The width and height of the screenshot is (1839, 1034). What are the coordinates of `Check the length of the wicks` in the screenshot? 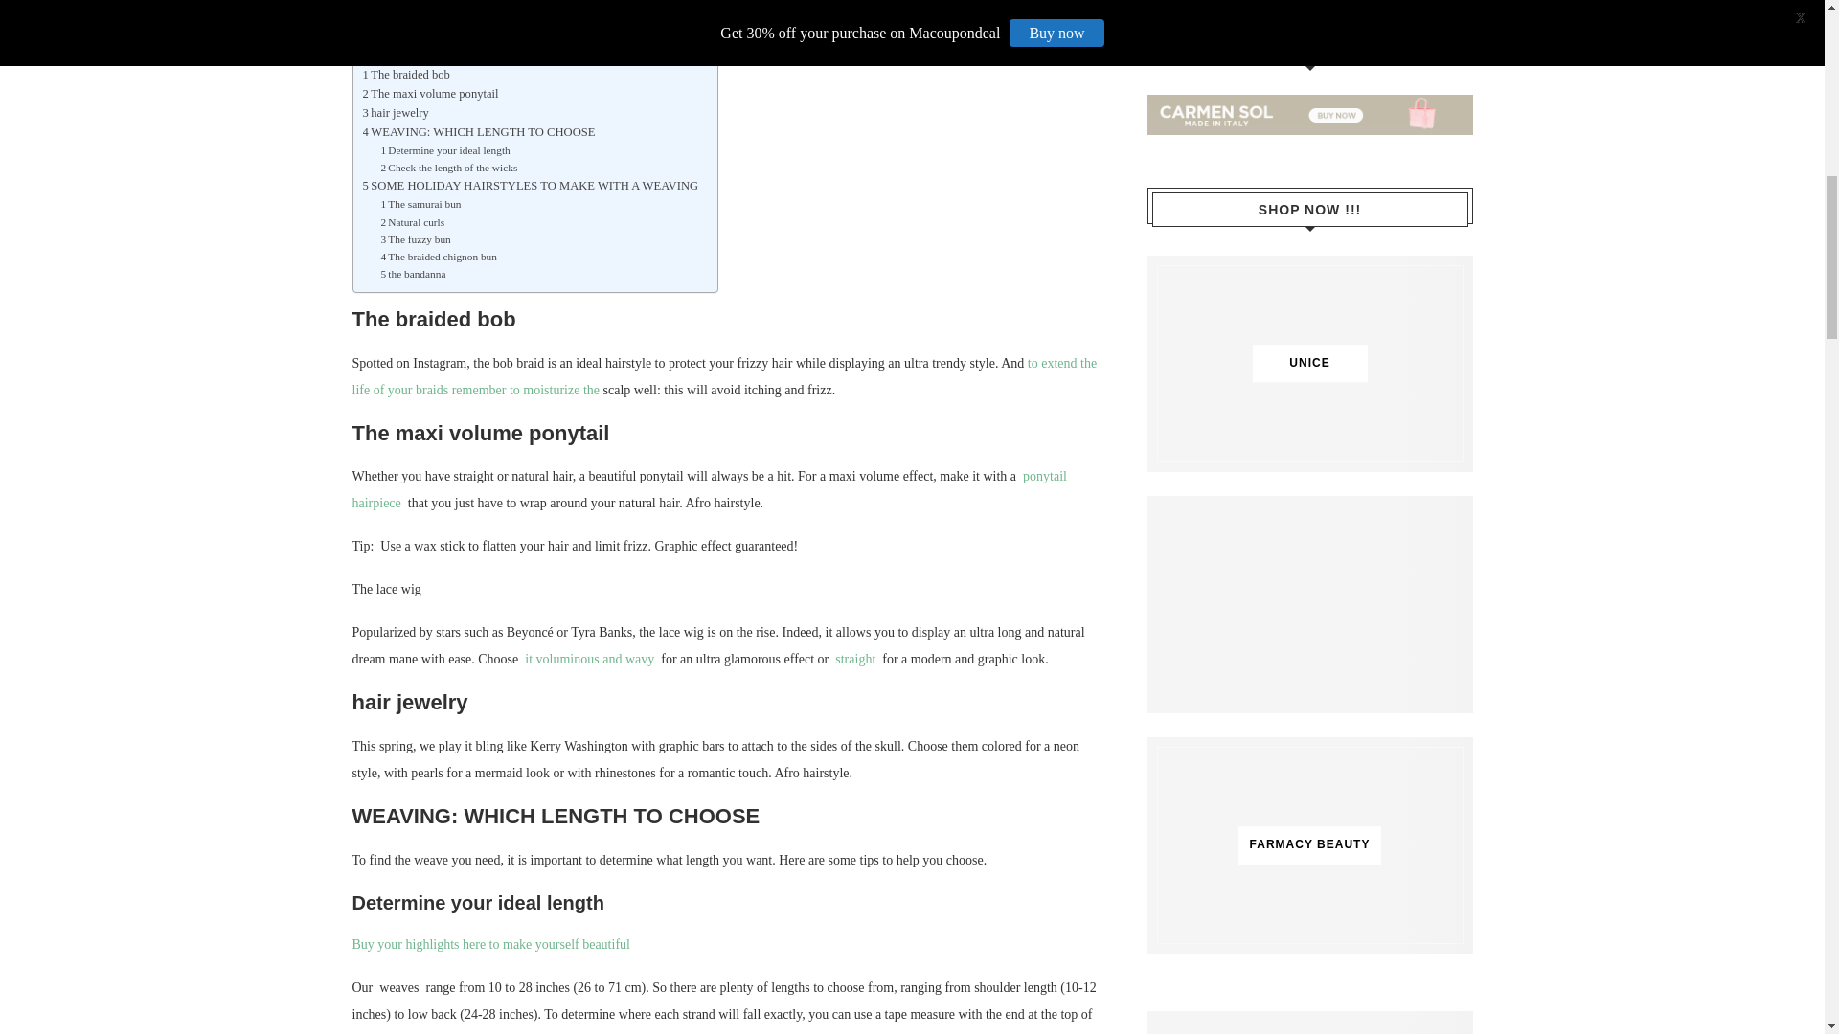 It's located at (448, 167).